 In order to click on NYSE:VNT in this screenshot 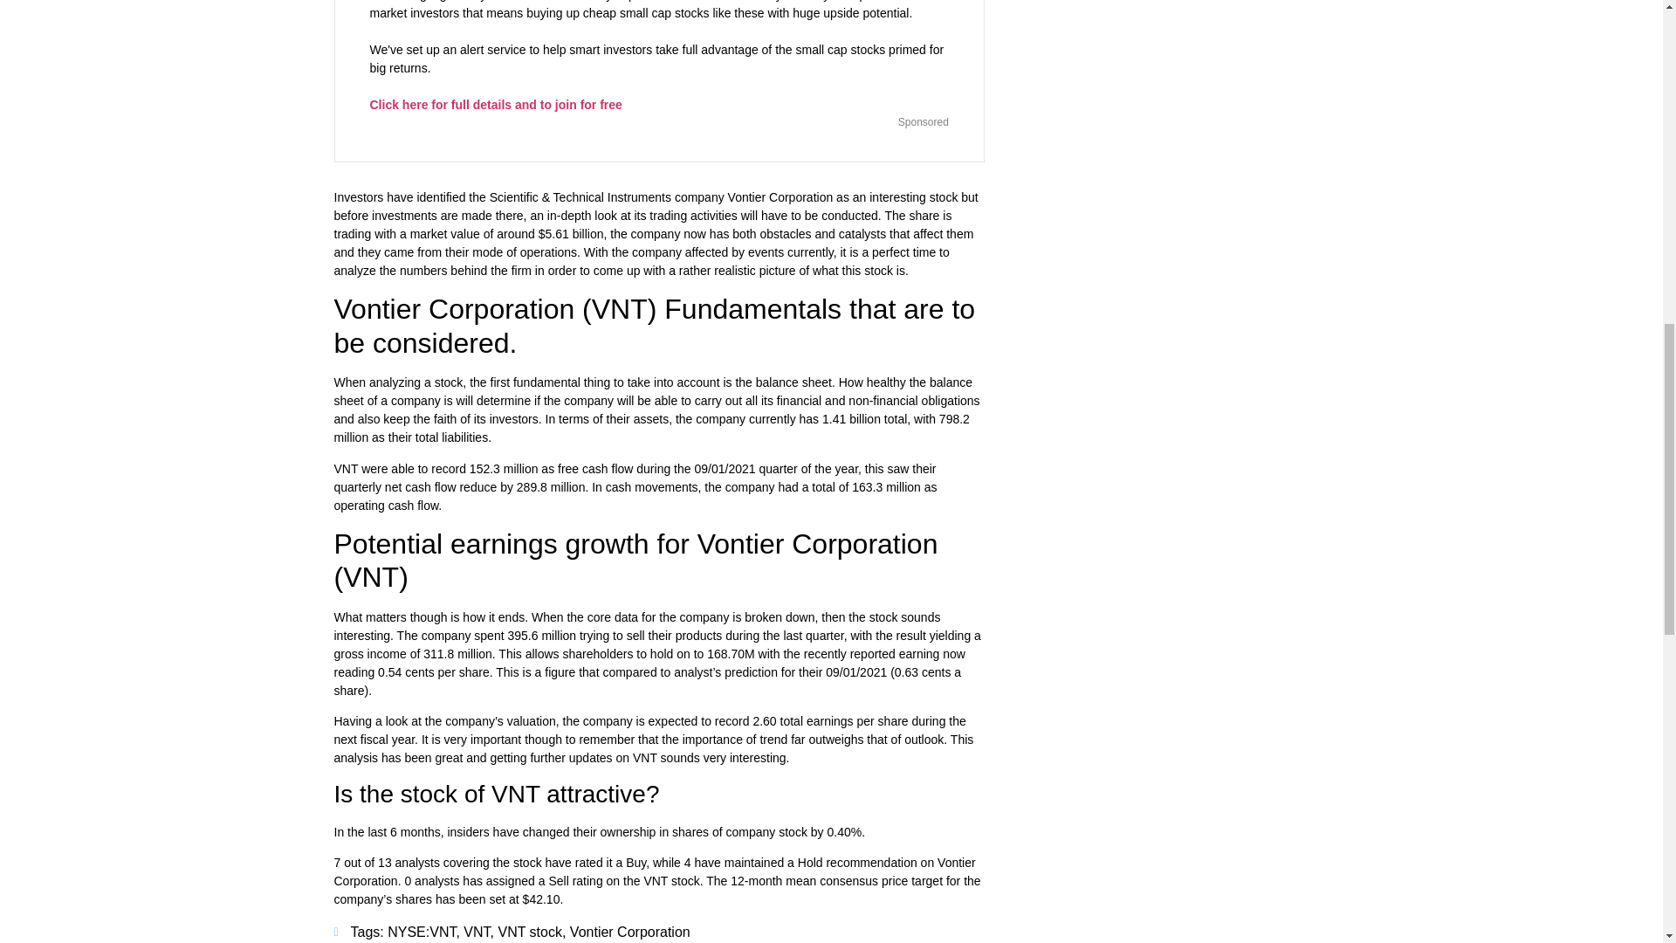, I will do `click(421, 932)`.